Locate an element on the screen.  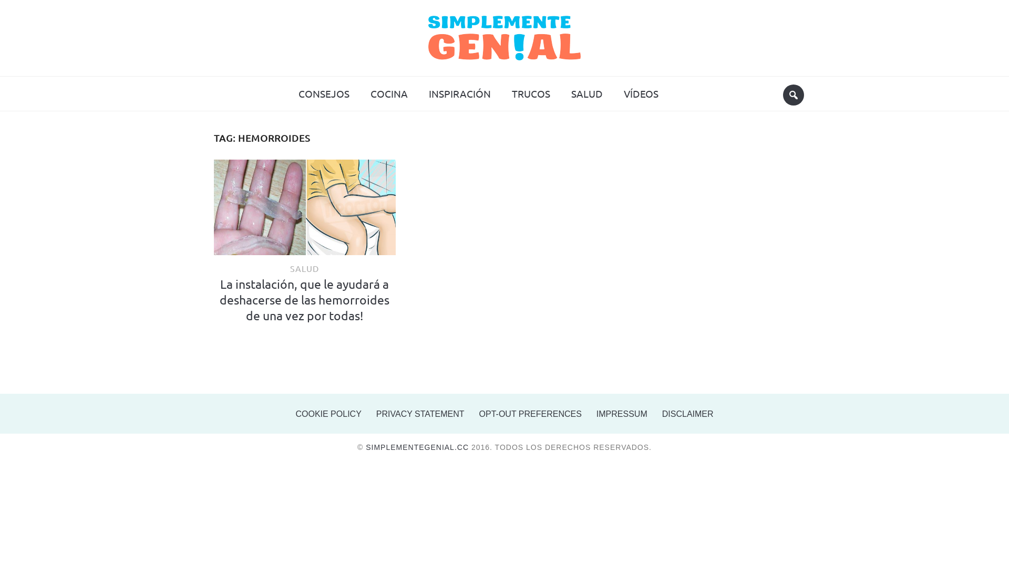
COCINA is located at coordinates (389, 93).